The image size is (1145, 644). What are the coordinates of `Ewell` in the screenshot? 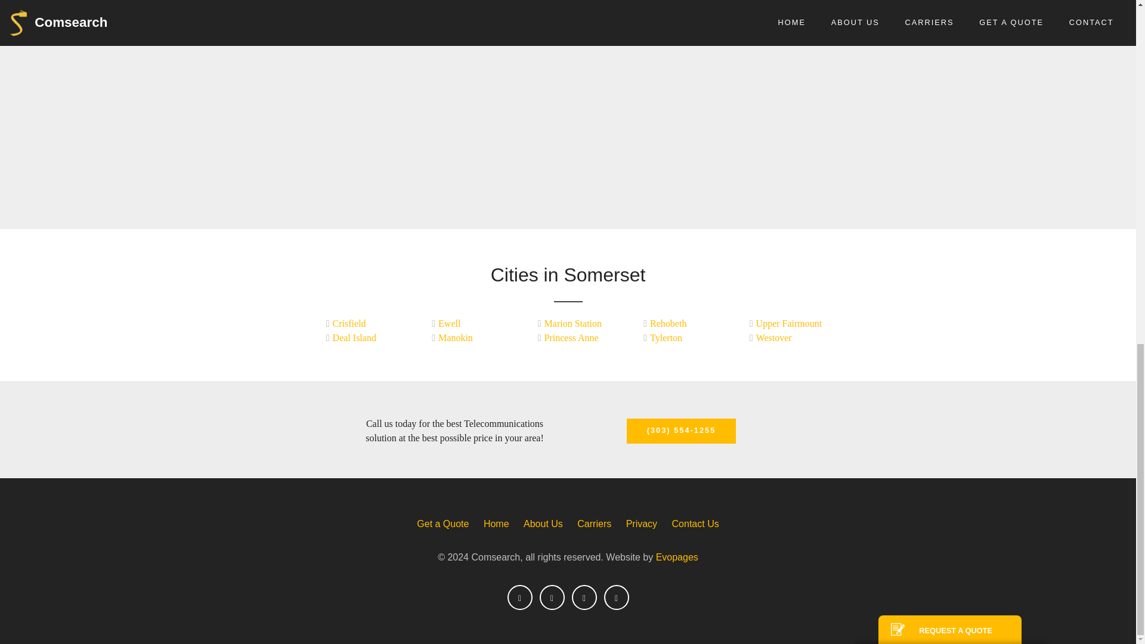 It's located at (468, 324).